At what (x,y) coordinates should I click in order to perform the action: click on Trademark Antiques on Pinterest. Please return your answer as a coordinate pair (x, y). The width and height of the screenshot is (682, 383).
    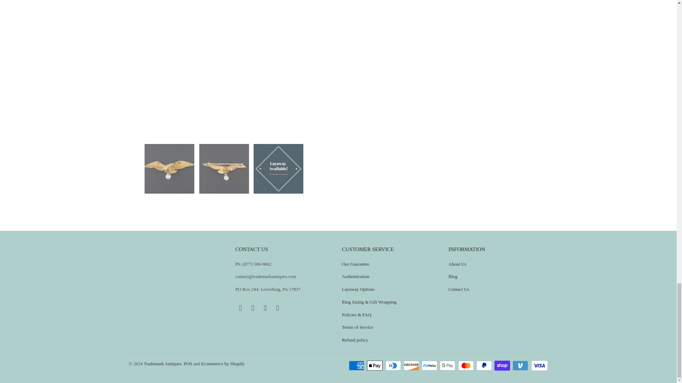
    Looking at the image, I should click on (253, 308).